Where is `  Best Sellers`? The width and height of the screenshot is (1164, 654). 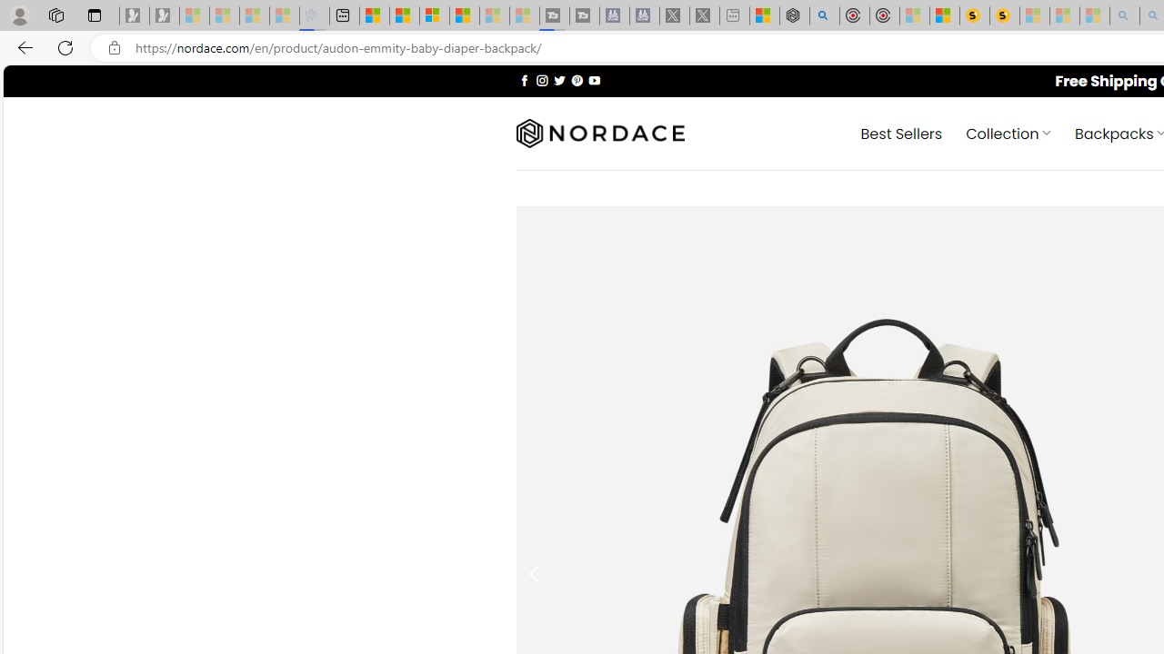
  Best Sellers is located at coordinates (900, 133).